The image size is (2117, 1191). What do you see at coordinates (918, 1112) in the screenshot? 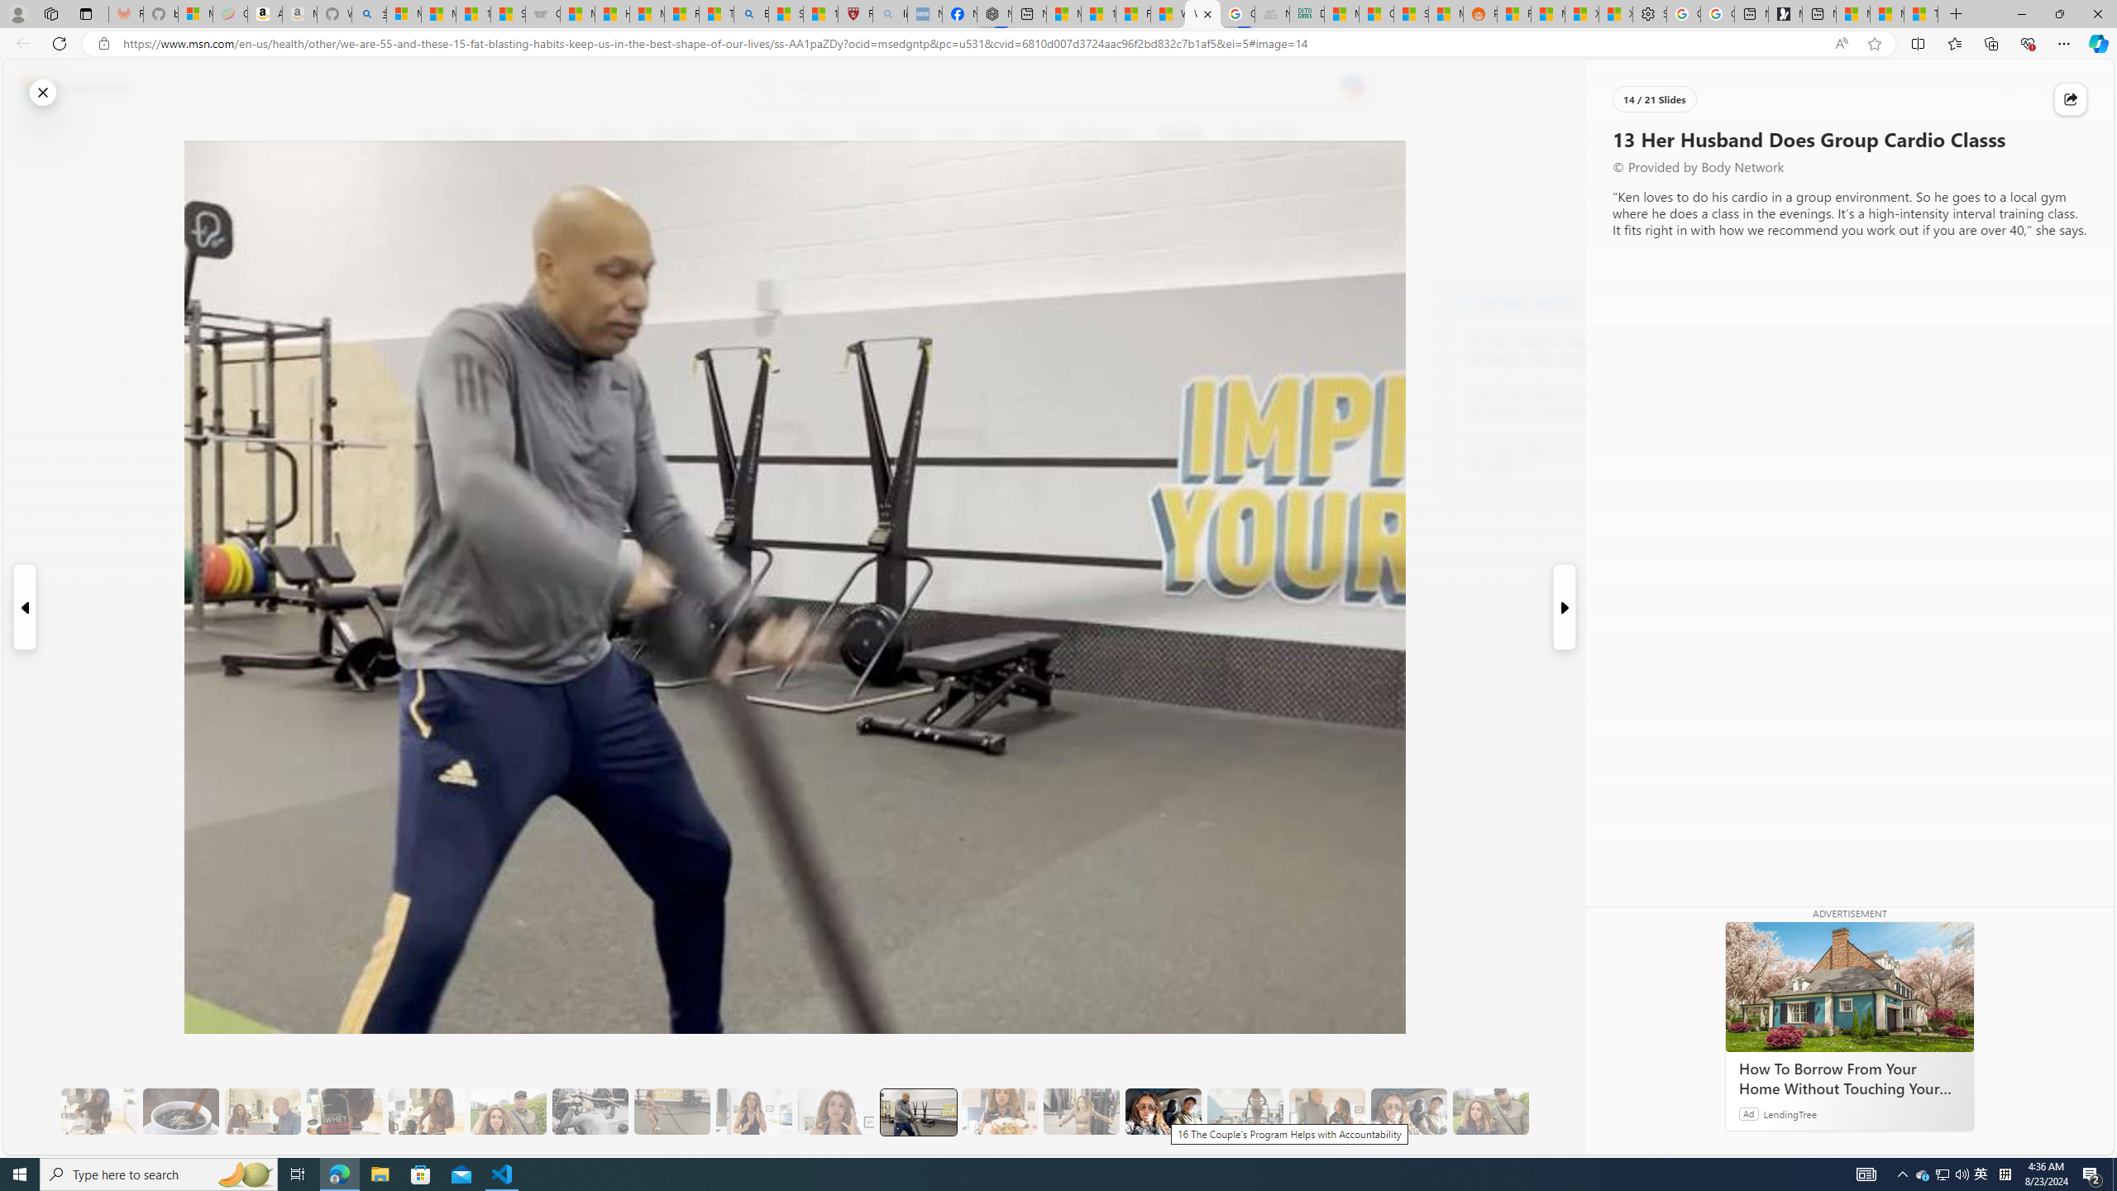
I see `13 Her Husband Does Group Cardio Classs` at bounding box center [918, 1112].